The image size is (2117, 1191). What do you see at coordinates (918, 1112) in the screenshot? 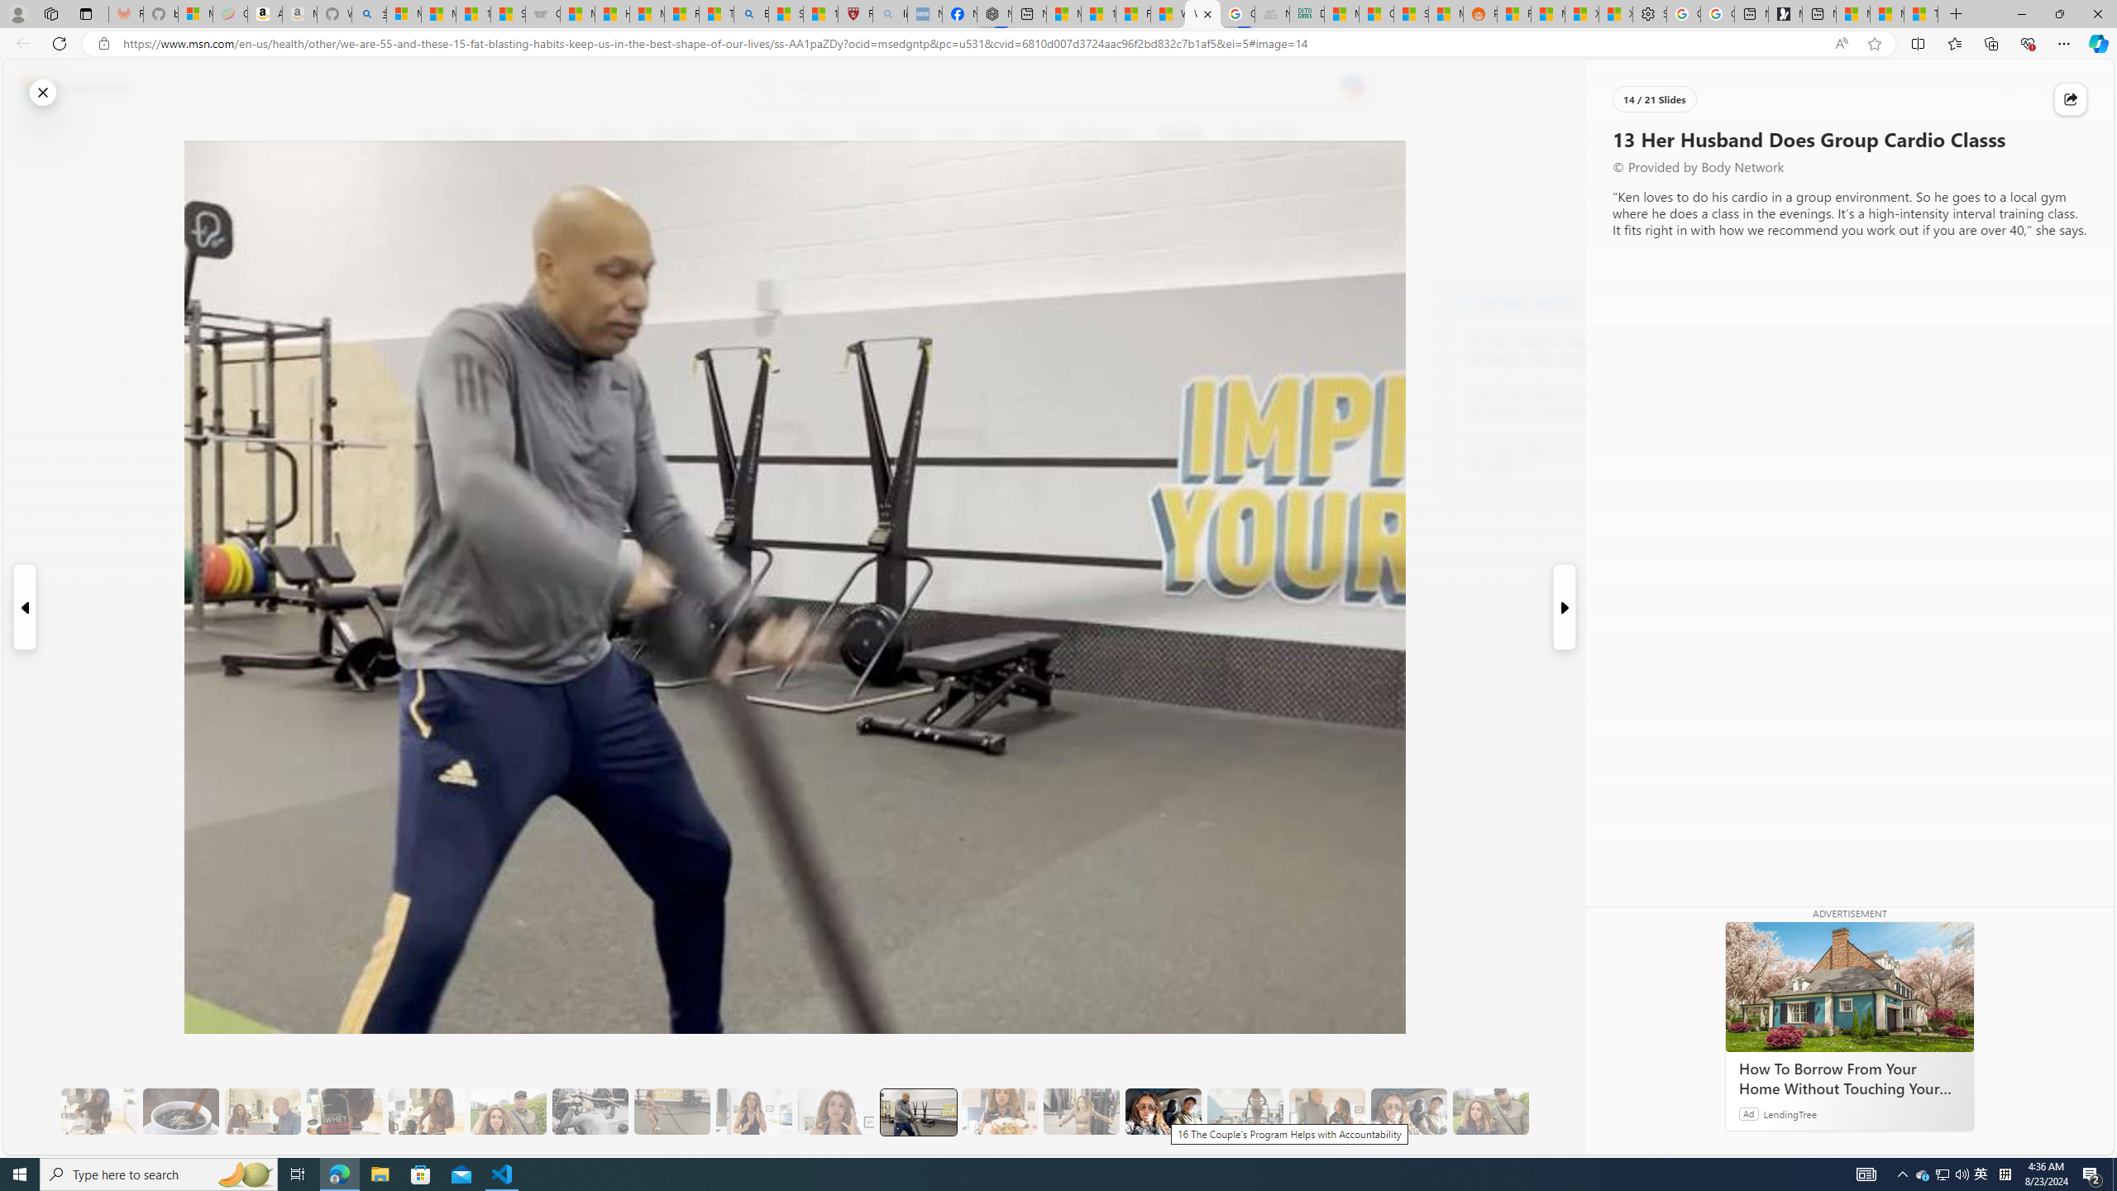
I see `13 Her Husband Does Group Cardio Classs` at bounding box center [918, 1112].